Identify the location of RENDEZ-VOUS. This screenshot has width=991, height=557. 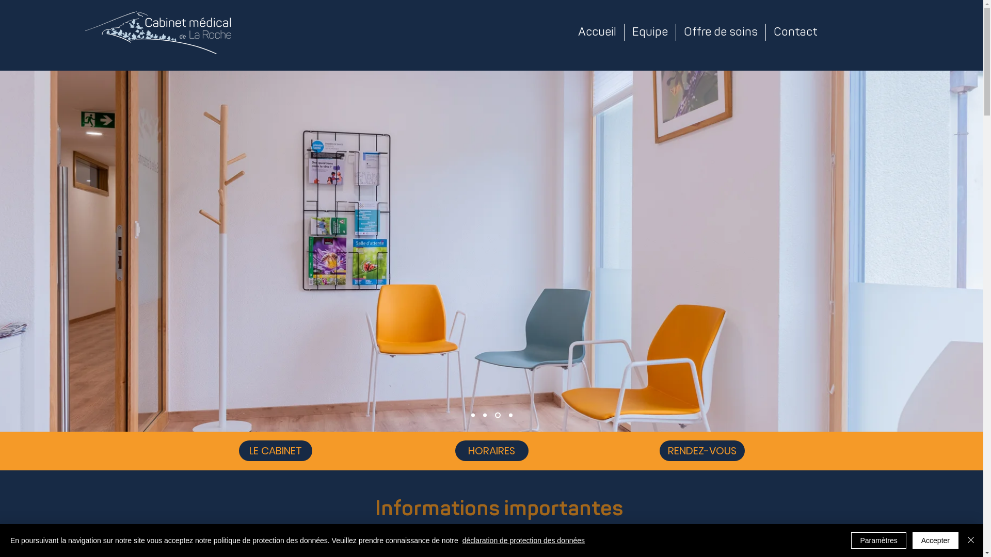
(702, 451).